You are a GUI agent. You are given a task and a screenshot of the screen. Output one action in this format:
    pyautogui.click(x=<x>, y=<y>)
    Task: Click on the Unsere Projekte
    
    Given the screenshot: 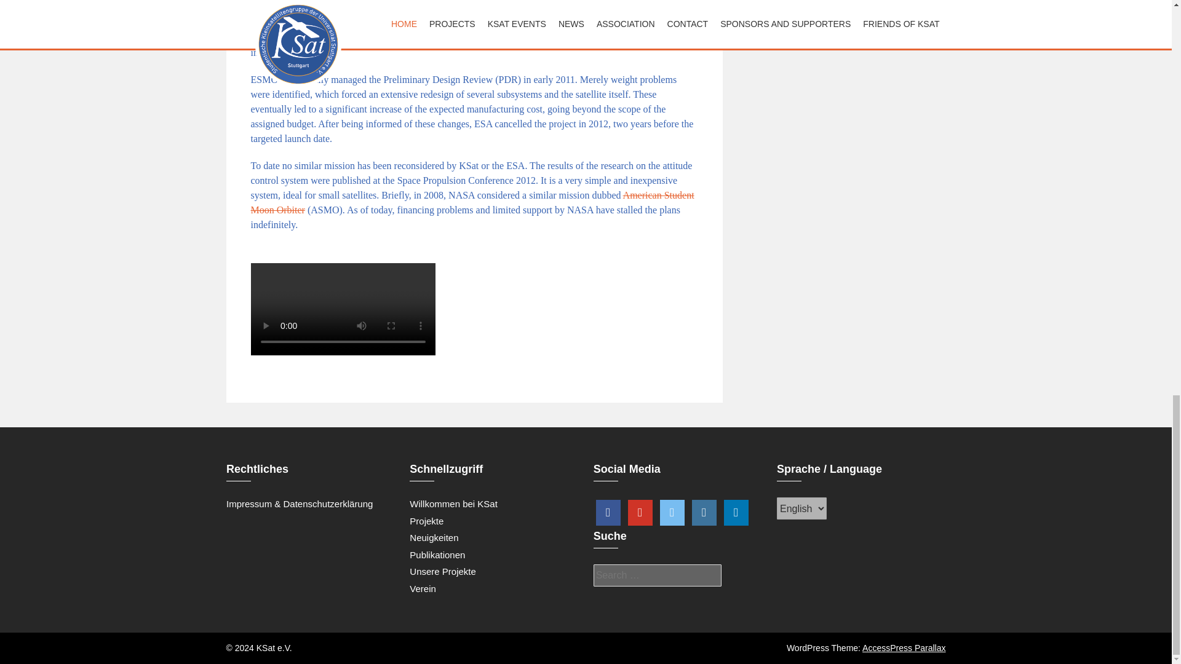 What is the action you would take?
    pyautogui.click(x=443, y=572)
    